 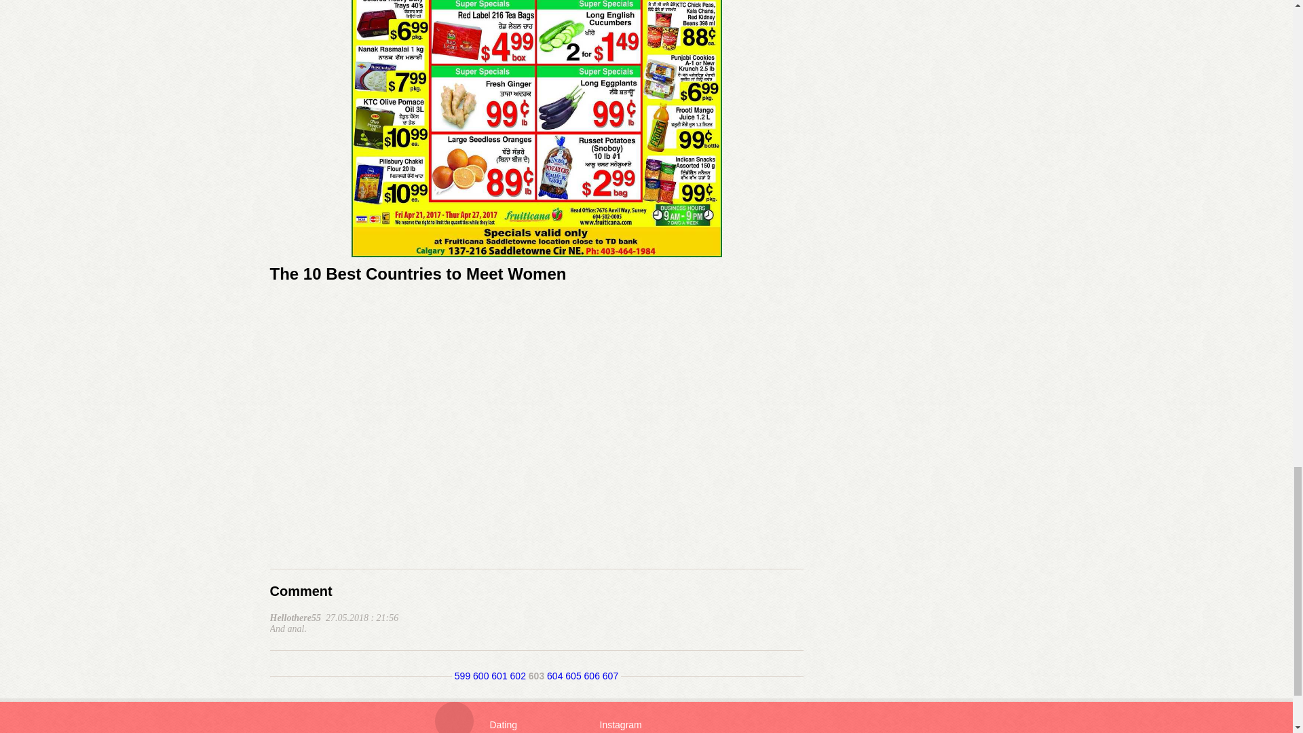 What do you see at coordinates (536, 129) in the screenshot?
I see `Promiscuity Dating Singles Calgary Local In Spider` at bounding box center [536, 129].